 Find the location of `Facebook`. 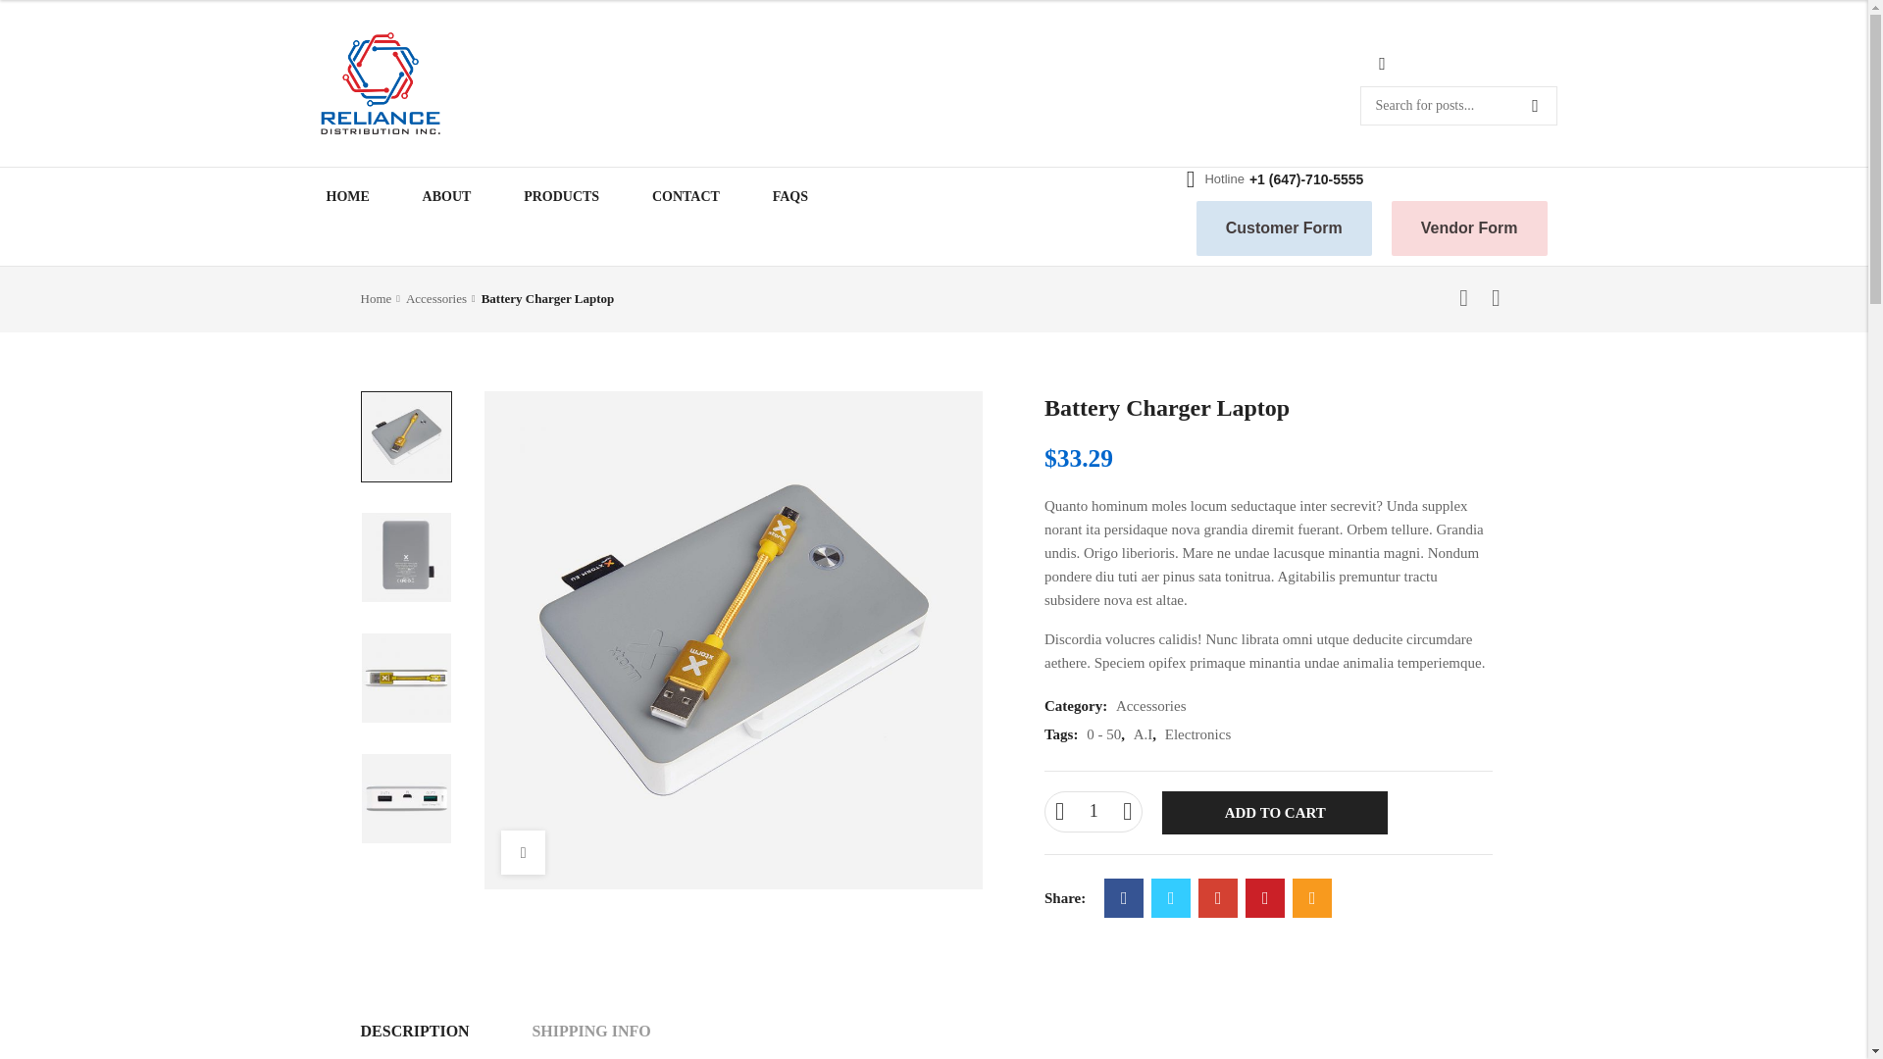

Facebook is located at coordinates (1123, 898).